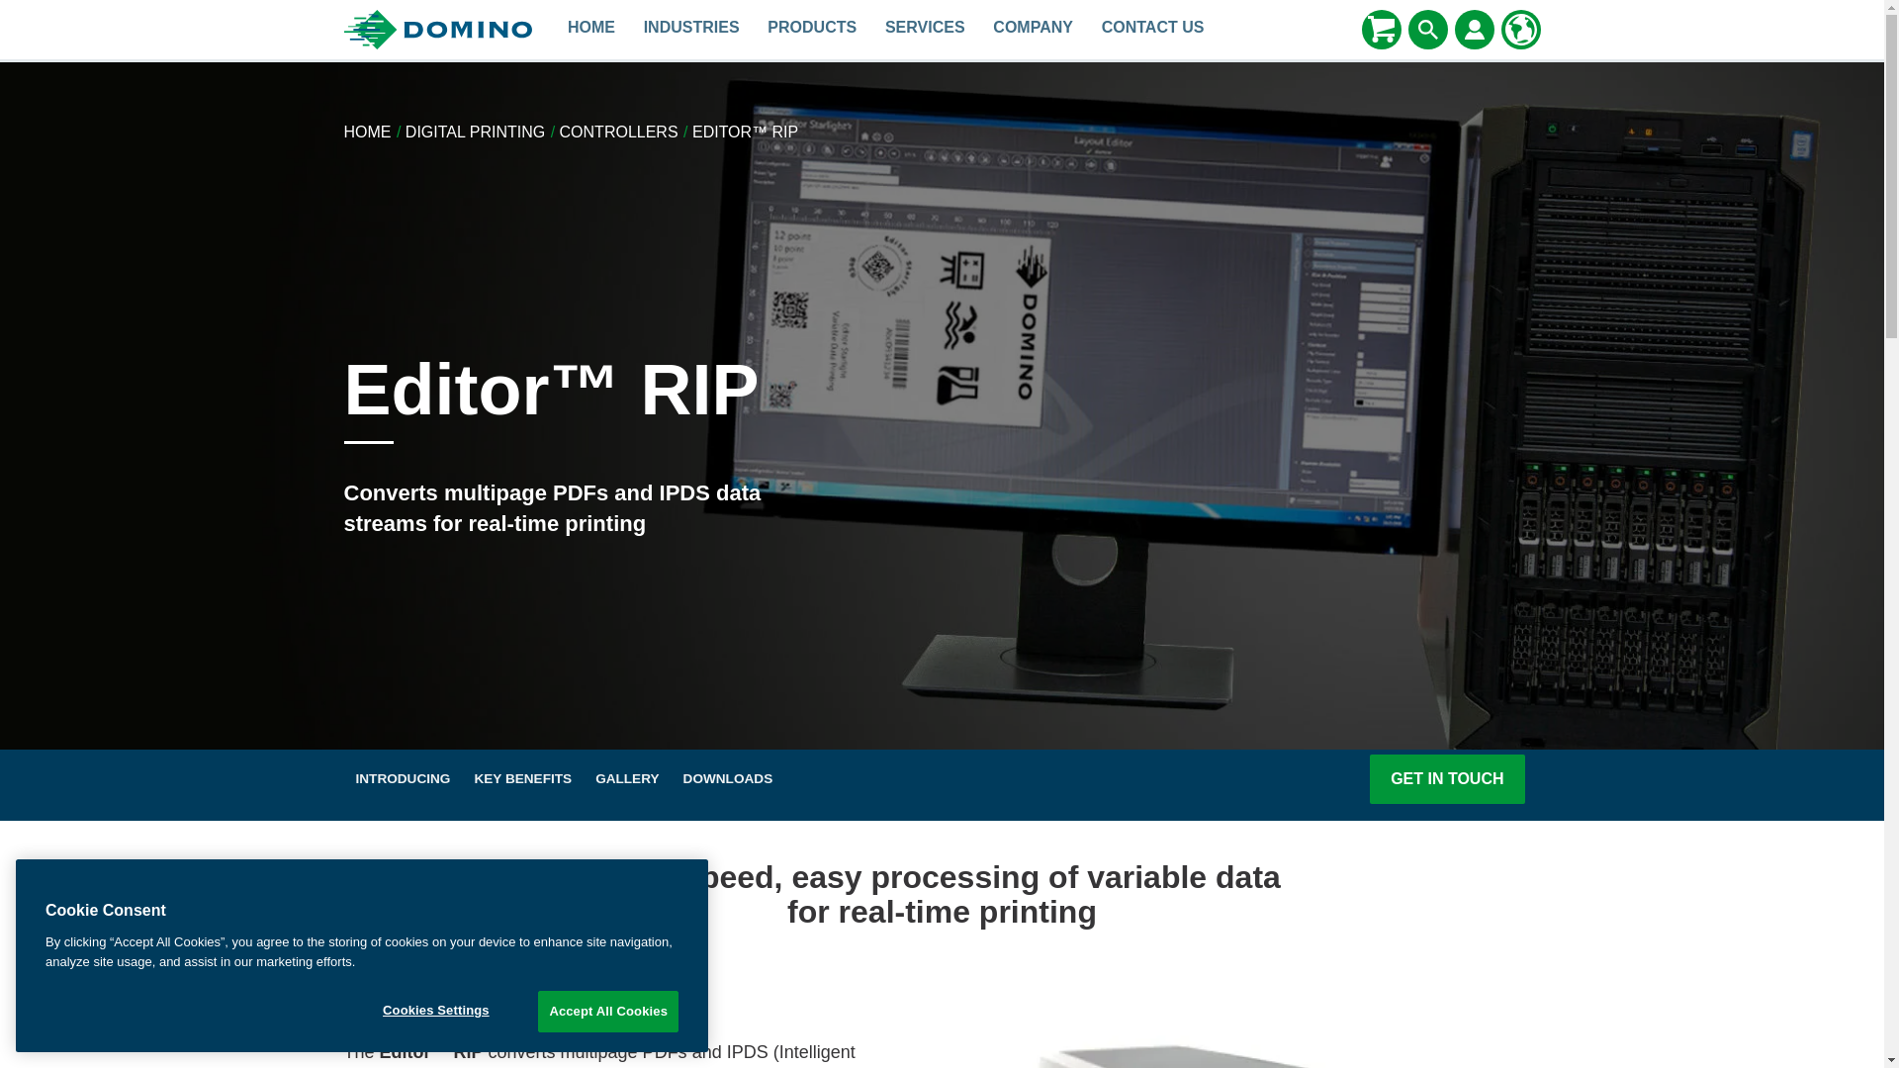 The width and height of the screenshot is (1899, 1068). What do you see at coordinates (926, 30) in the screenshot?
I see `Services` at bounding box center [926, 30].